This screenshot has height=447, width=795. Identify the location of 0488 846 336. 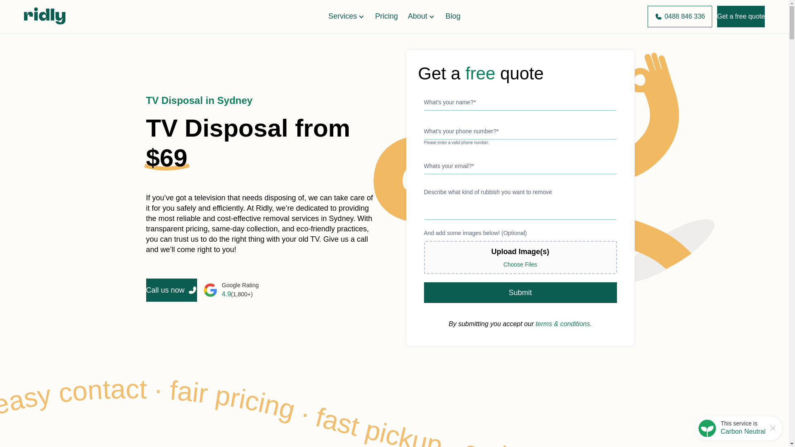
(680, 17).